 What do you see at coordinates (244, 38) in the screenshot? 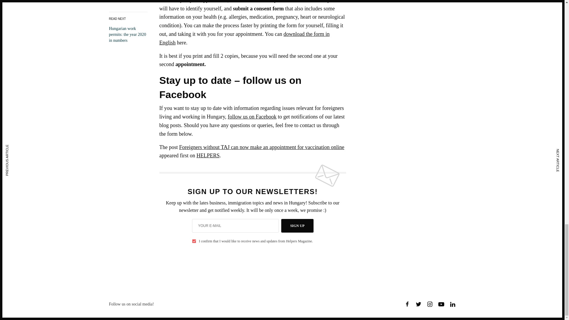
I see `in English` at bounding box center [244, 38].